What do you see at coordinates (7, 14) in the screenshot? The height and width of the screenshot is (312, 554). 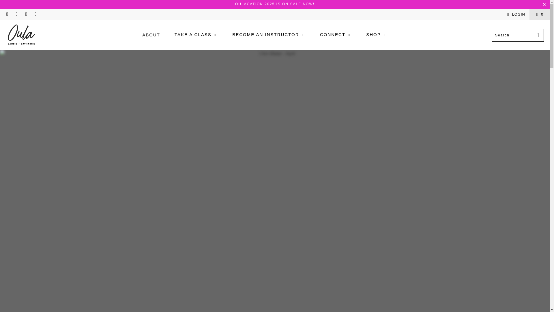 I see `Email Oula` at bounding box center [7, 14].